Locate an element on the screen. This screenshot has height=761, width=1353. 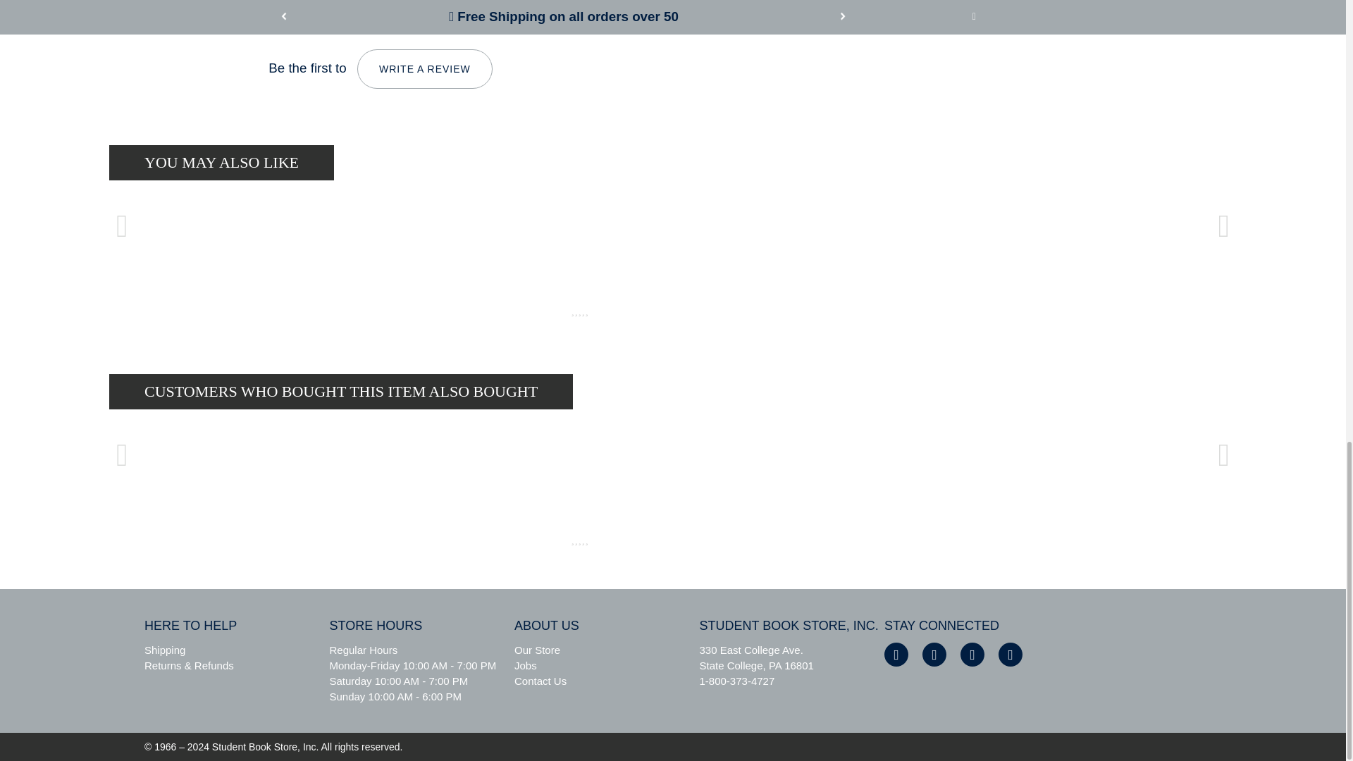
twitter is located at coordinates (934, 654).